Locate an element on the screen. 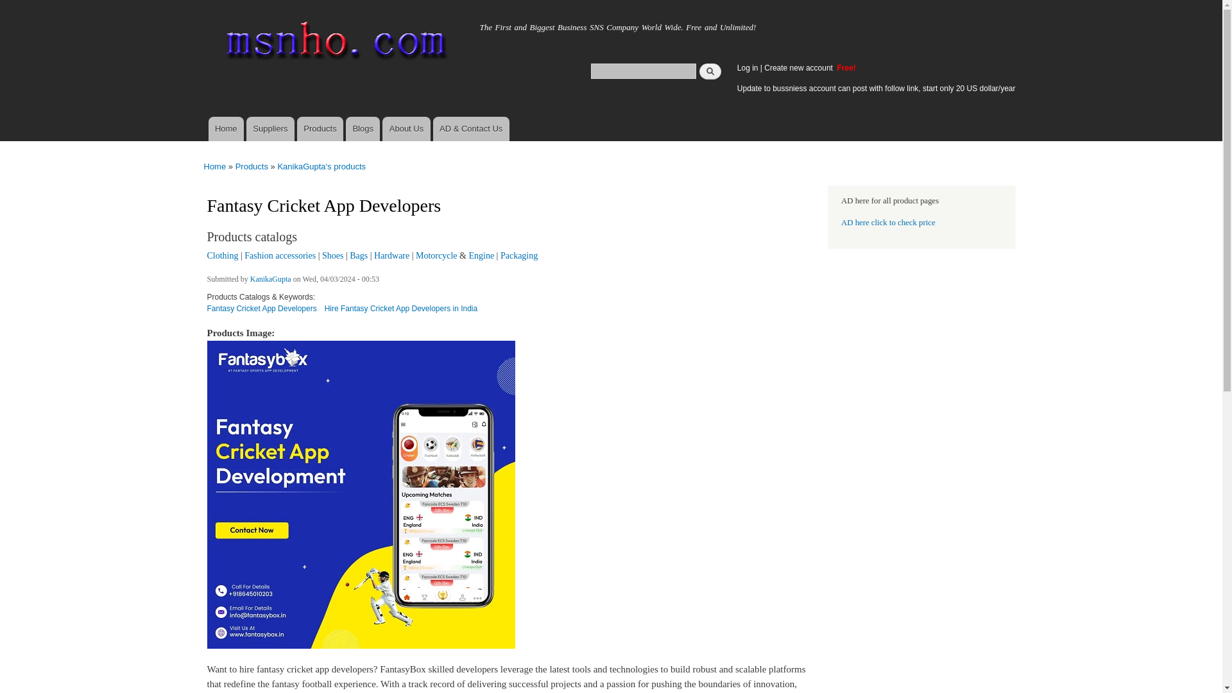 The image size is (1232, 693). Hire Fantasy Cricket App Developers in India is located at coordinates (401, 313).